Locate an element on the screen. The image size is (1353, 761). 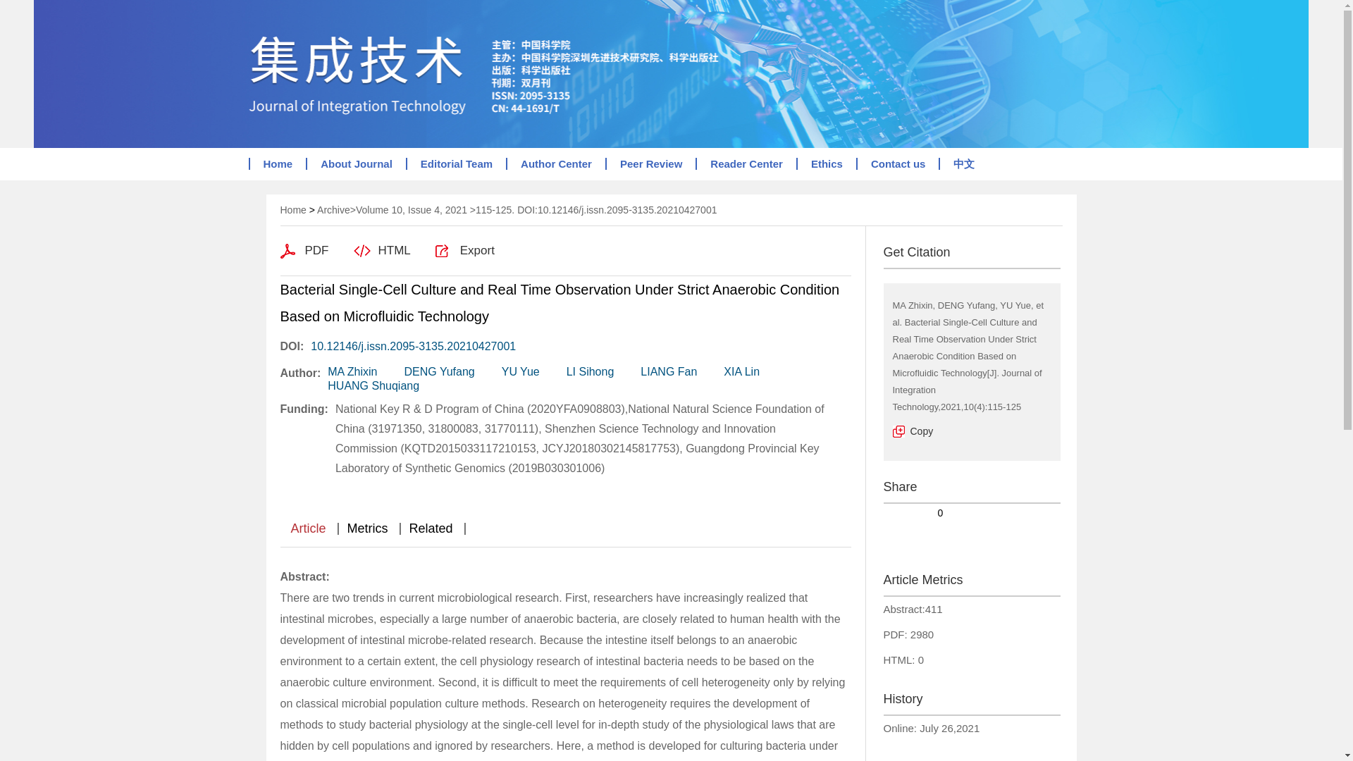
Contact us is located at coordinates (898, 163).